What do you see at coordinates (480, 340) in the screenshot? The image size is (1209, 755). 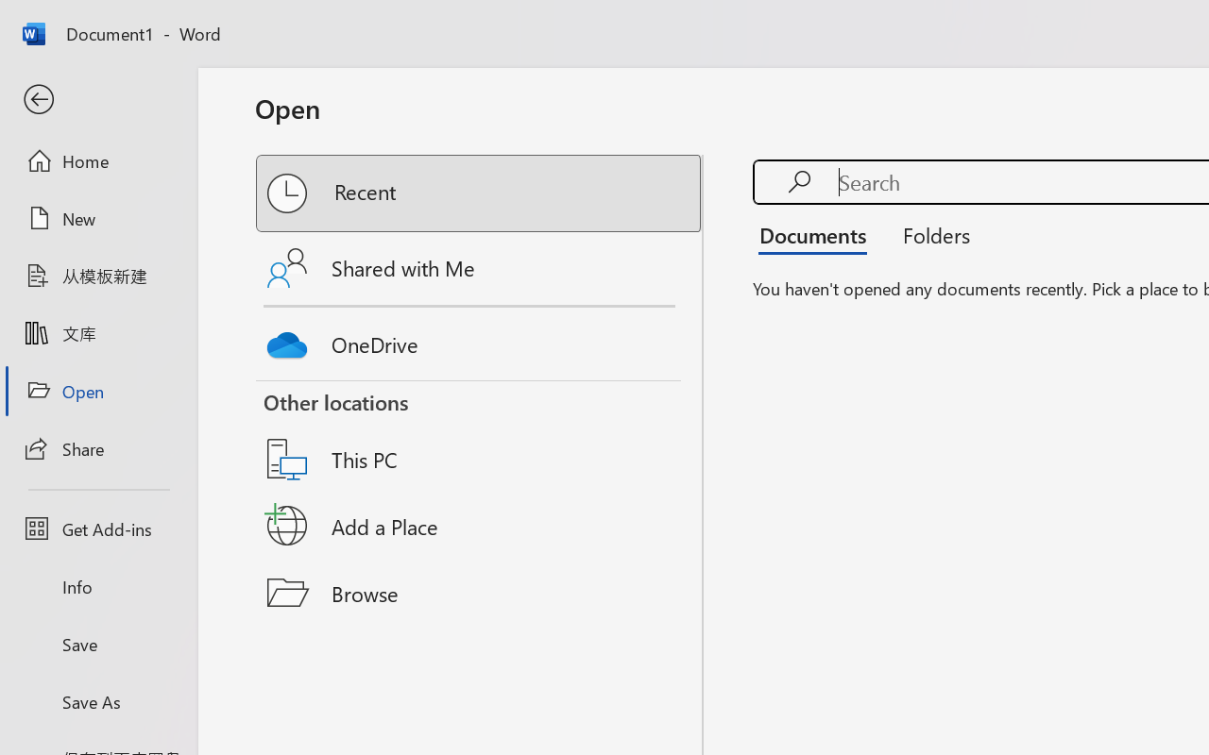 I see `OneDrive` at bounding box center [480, 340].